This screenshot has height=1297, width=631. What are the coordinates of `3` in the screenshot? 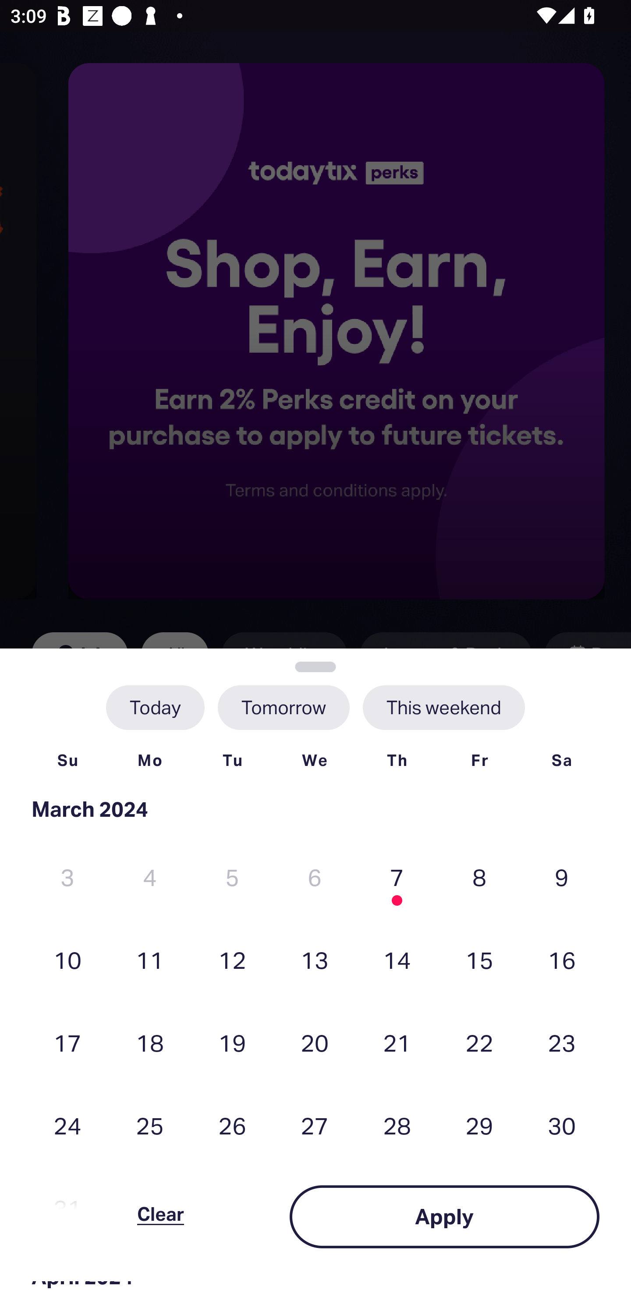 It's located at (67, 877).